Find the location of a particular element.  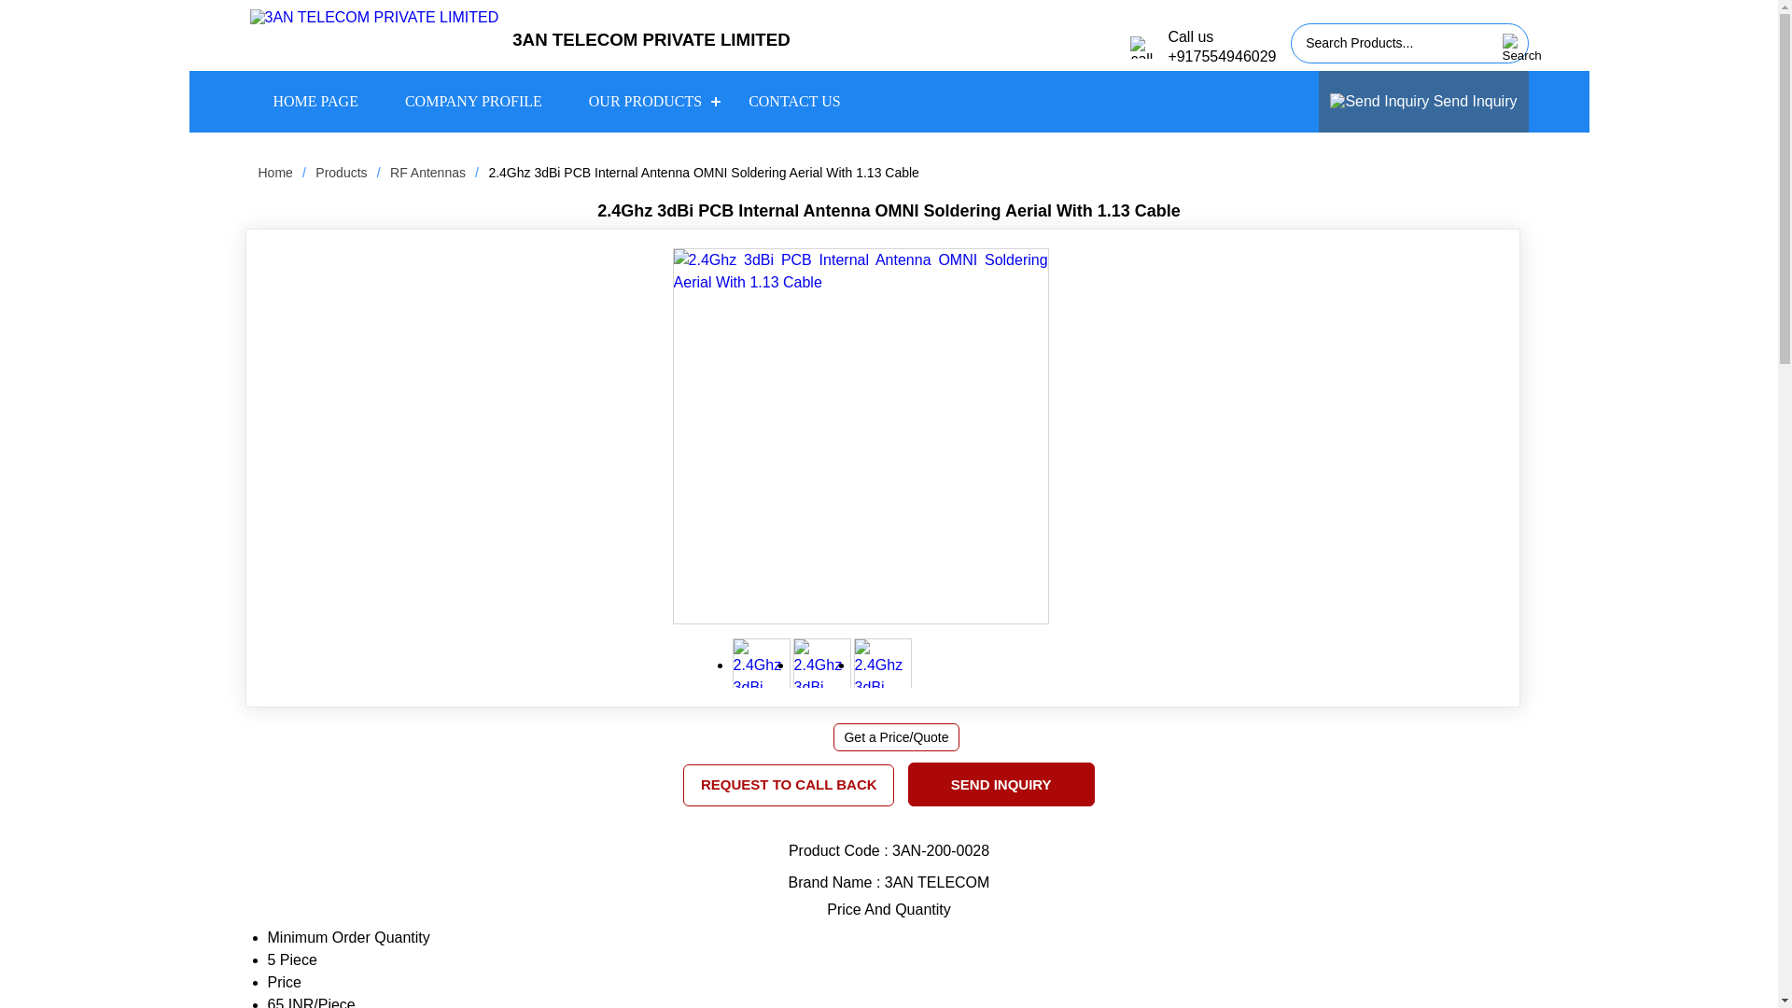

REQUEST TO CALL BACK is located at coordinates (789, 784).